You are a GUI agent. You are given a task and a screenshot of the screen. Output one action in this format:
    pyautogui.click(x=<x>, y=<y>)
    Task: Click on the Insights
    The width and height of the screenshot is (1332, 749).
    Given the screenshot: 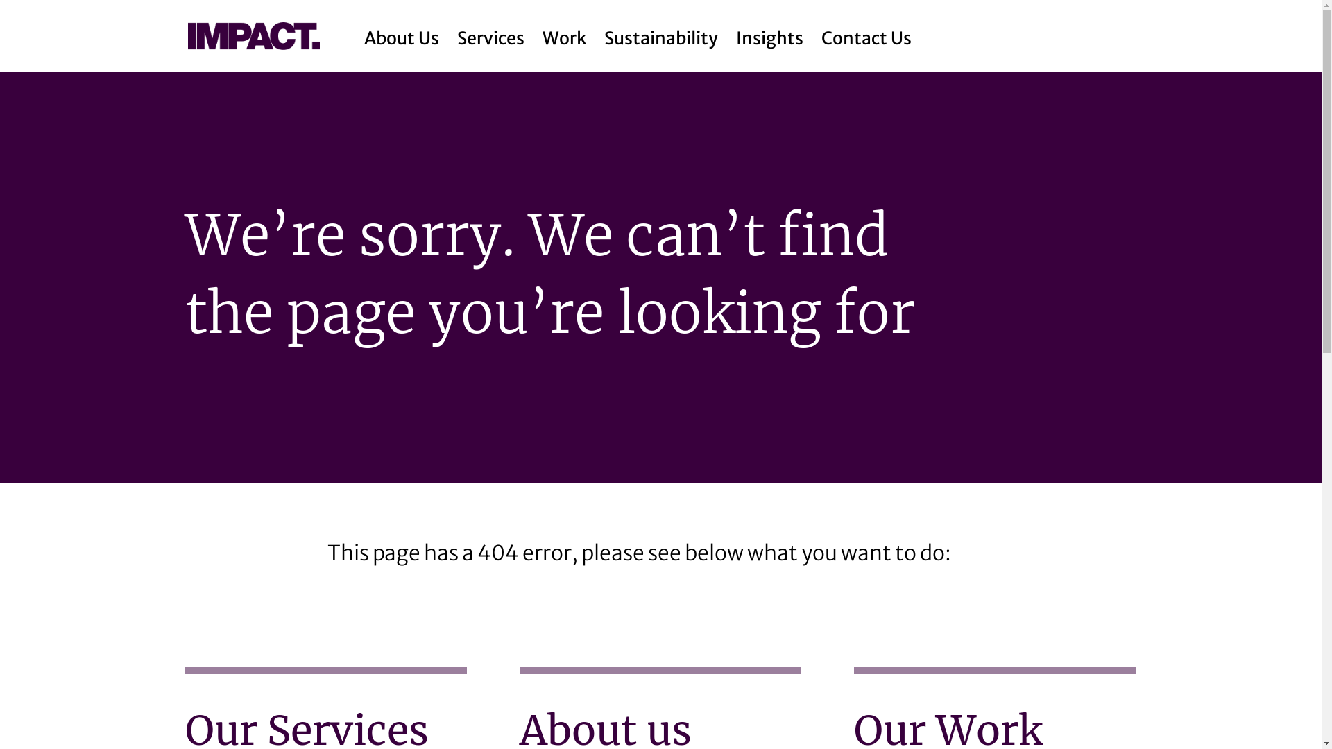 What is the action you would take?
    pyautogui.click(x=770, y=33)
    